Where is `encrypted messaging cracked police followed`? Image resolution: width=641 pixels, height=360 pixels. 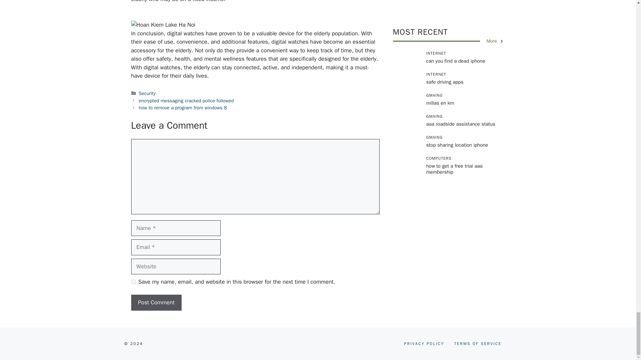 encrypted messaging cracked police followed is located at coordinates (186, 101).